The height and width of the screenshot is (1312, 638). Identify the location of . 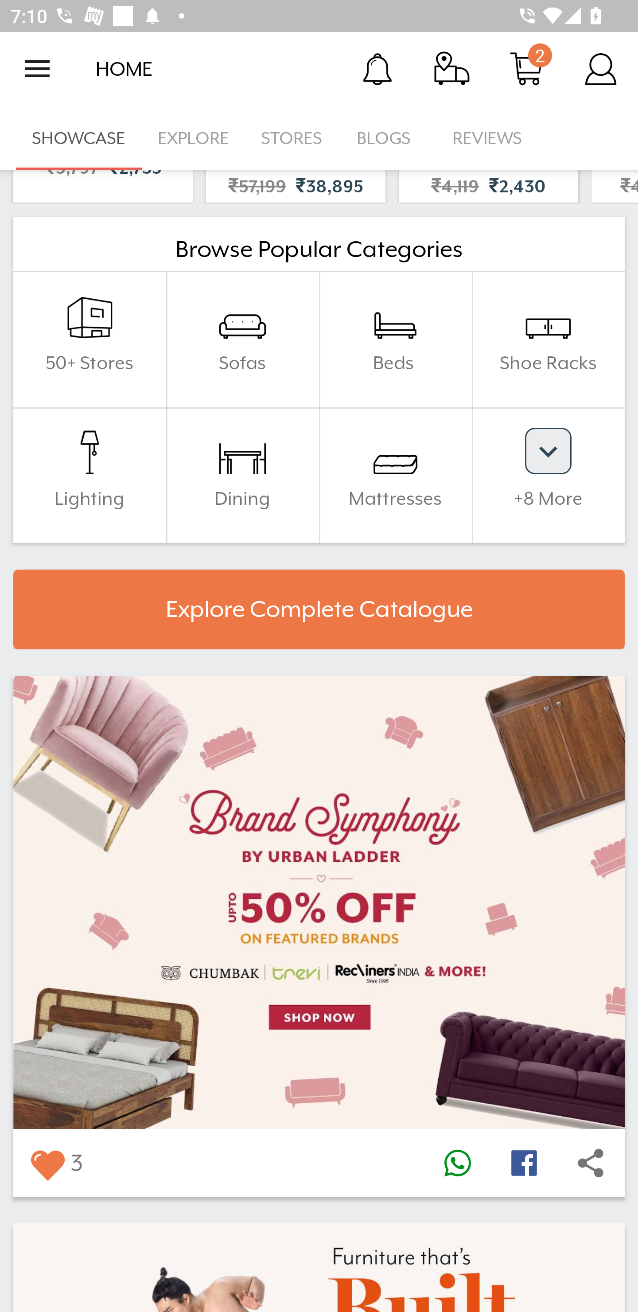
(591, 1163).